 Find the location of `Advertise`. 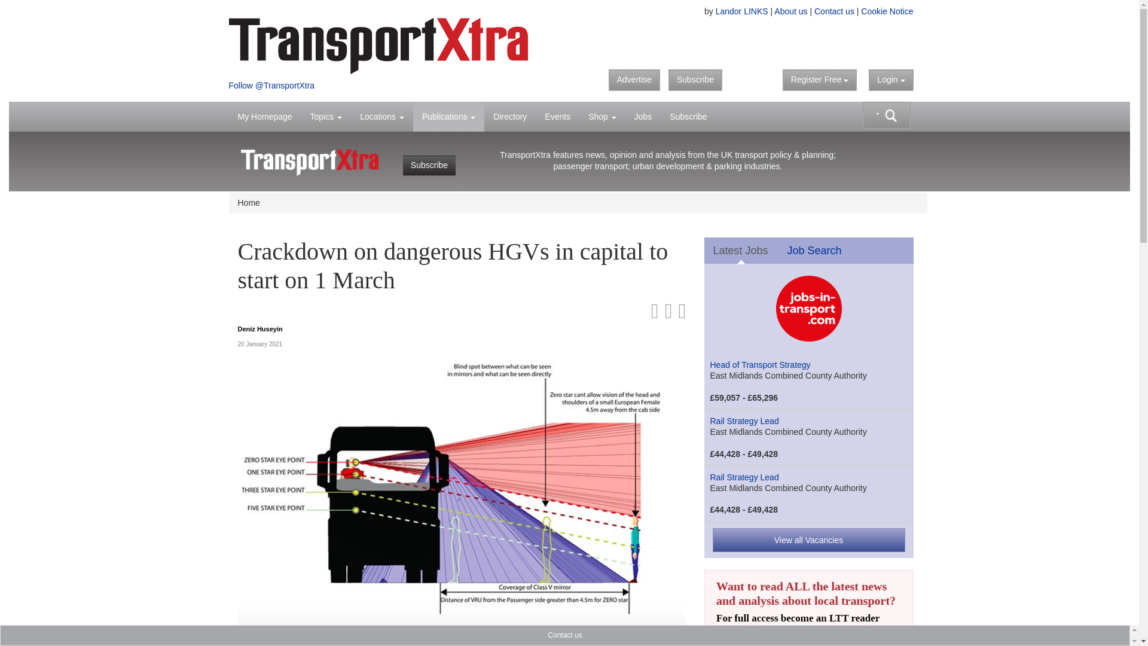

Advertise is located at coordinates (634, 80).